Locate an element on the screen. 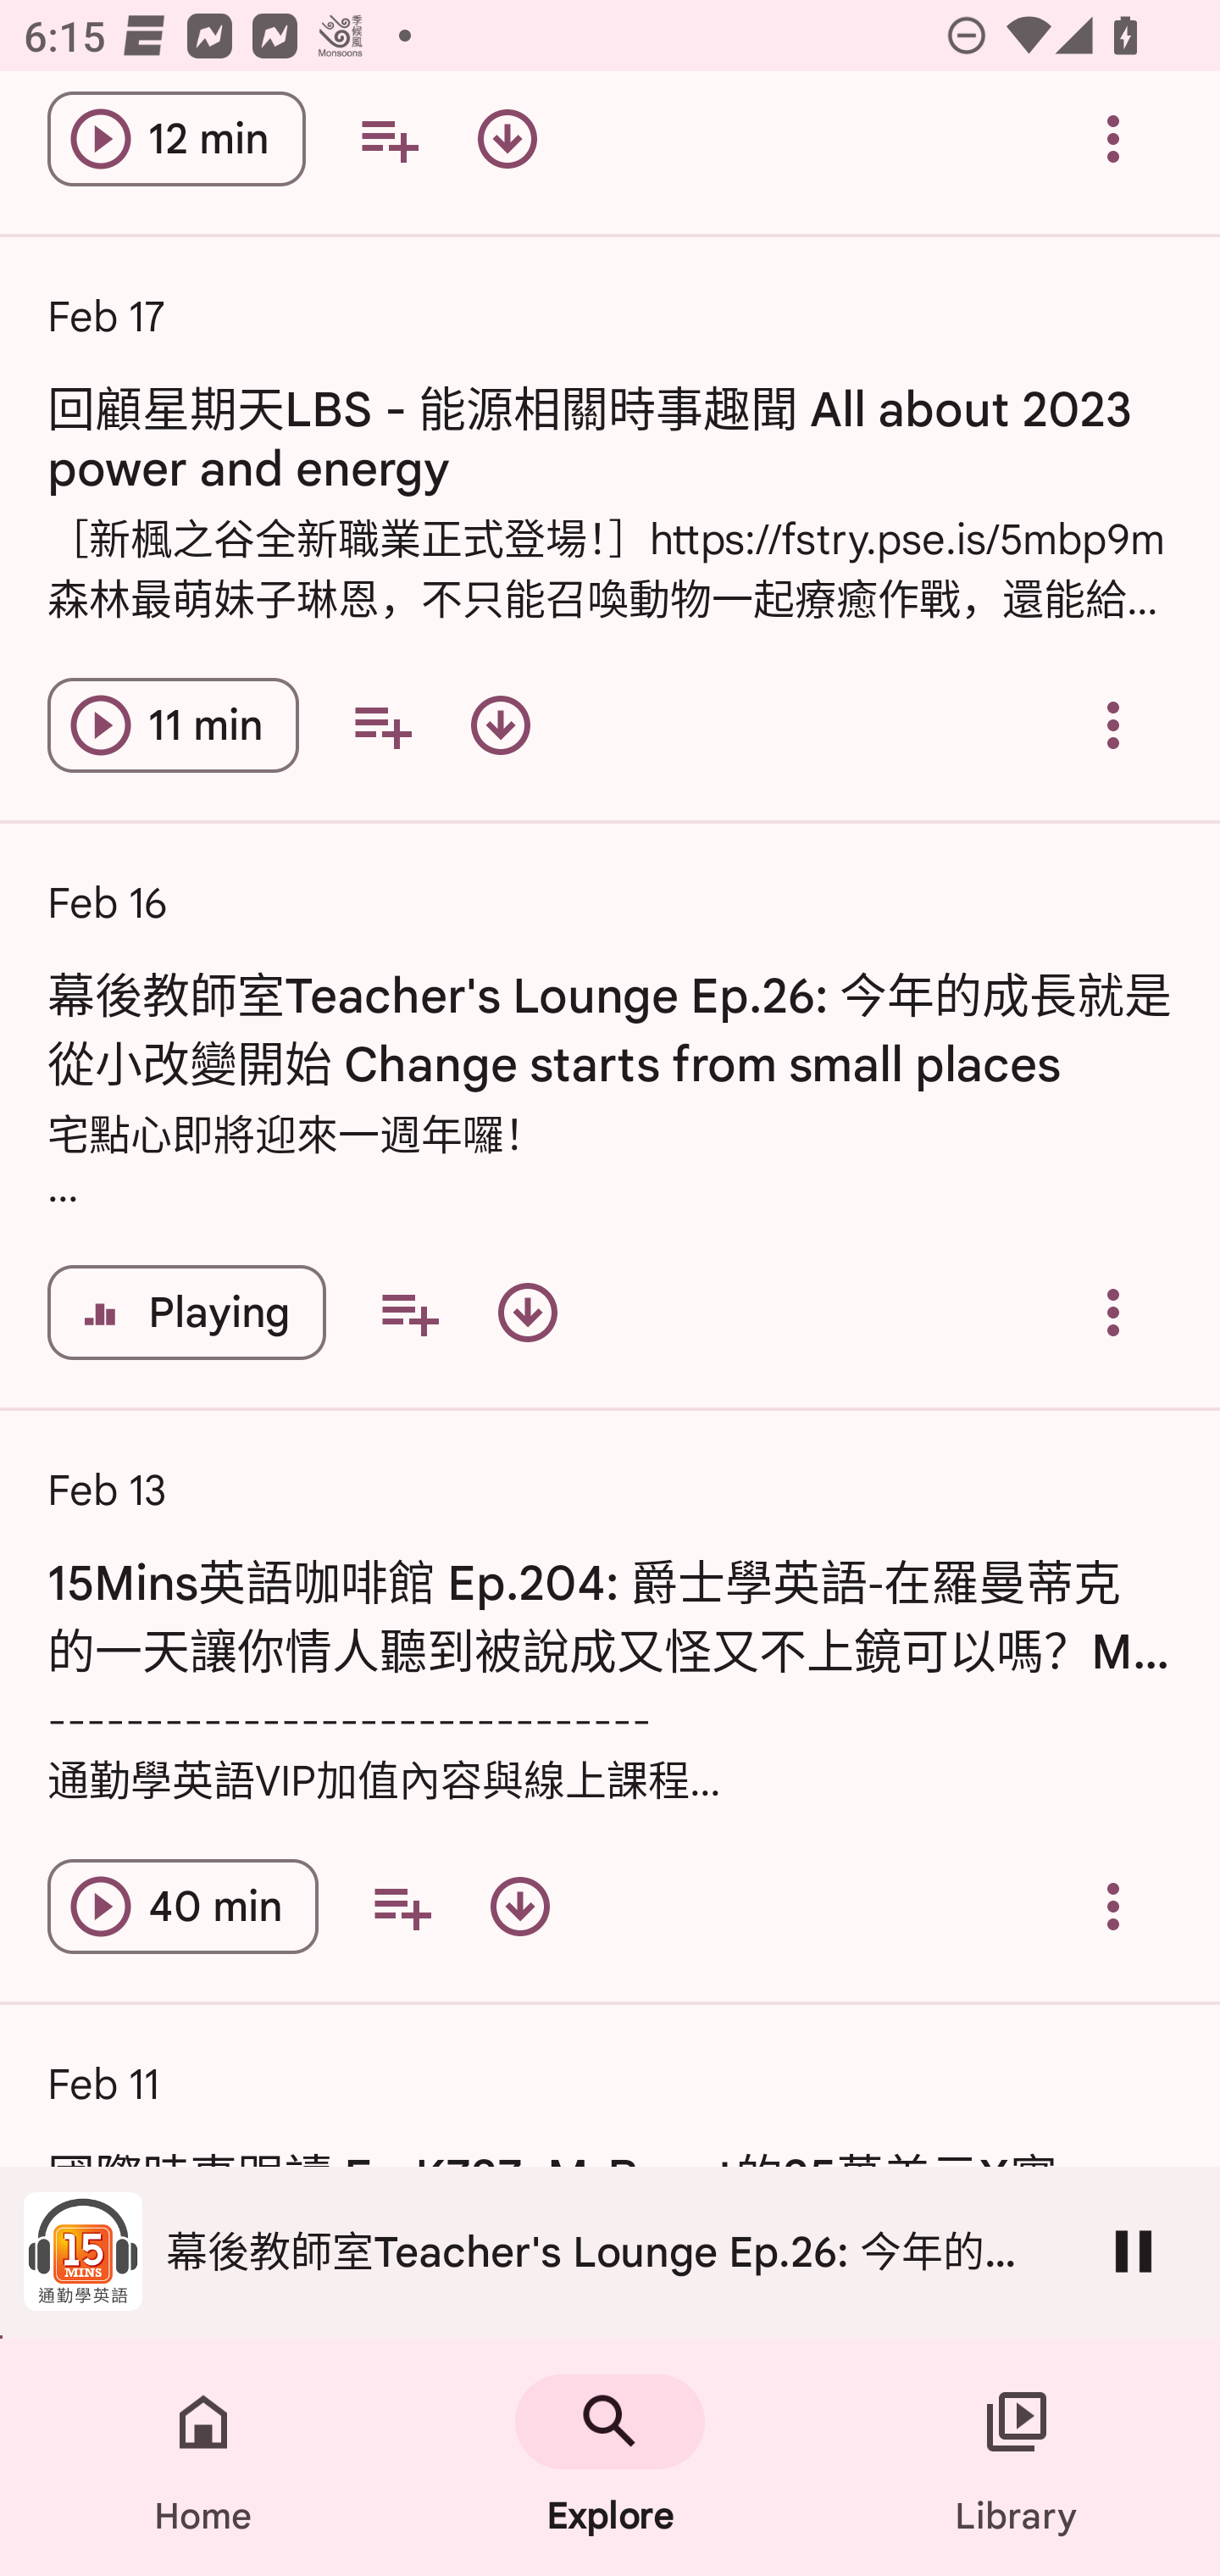 The image size is (1220, 2576). Overflow menu is located at coordinates (1113, 142).